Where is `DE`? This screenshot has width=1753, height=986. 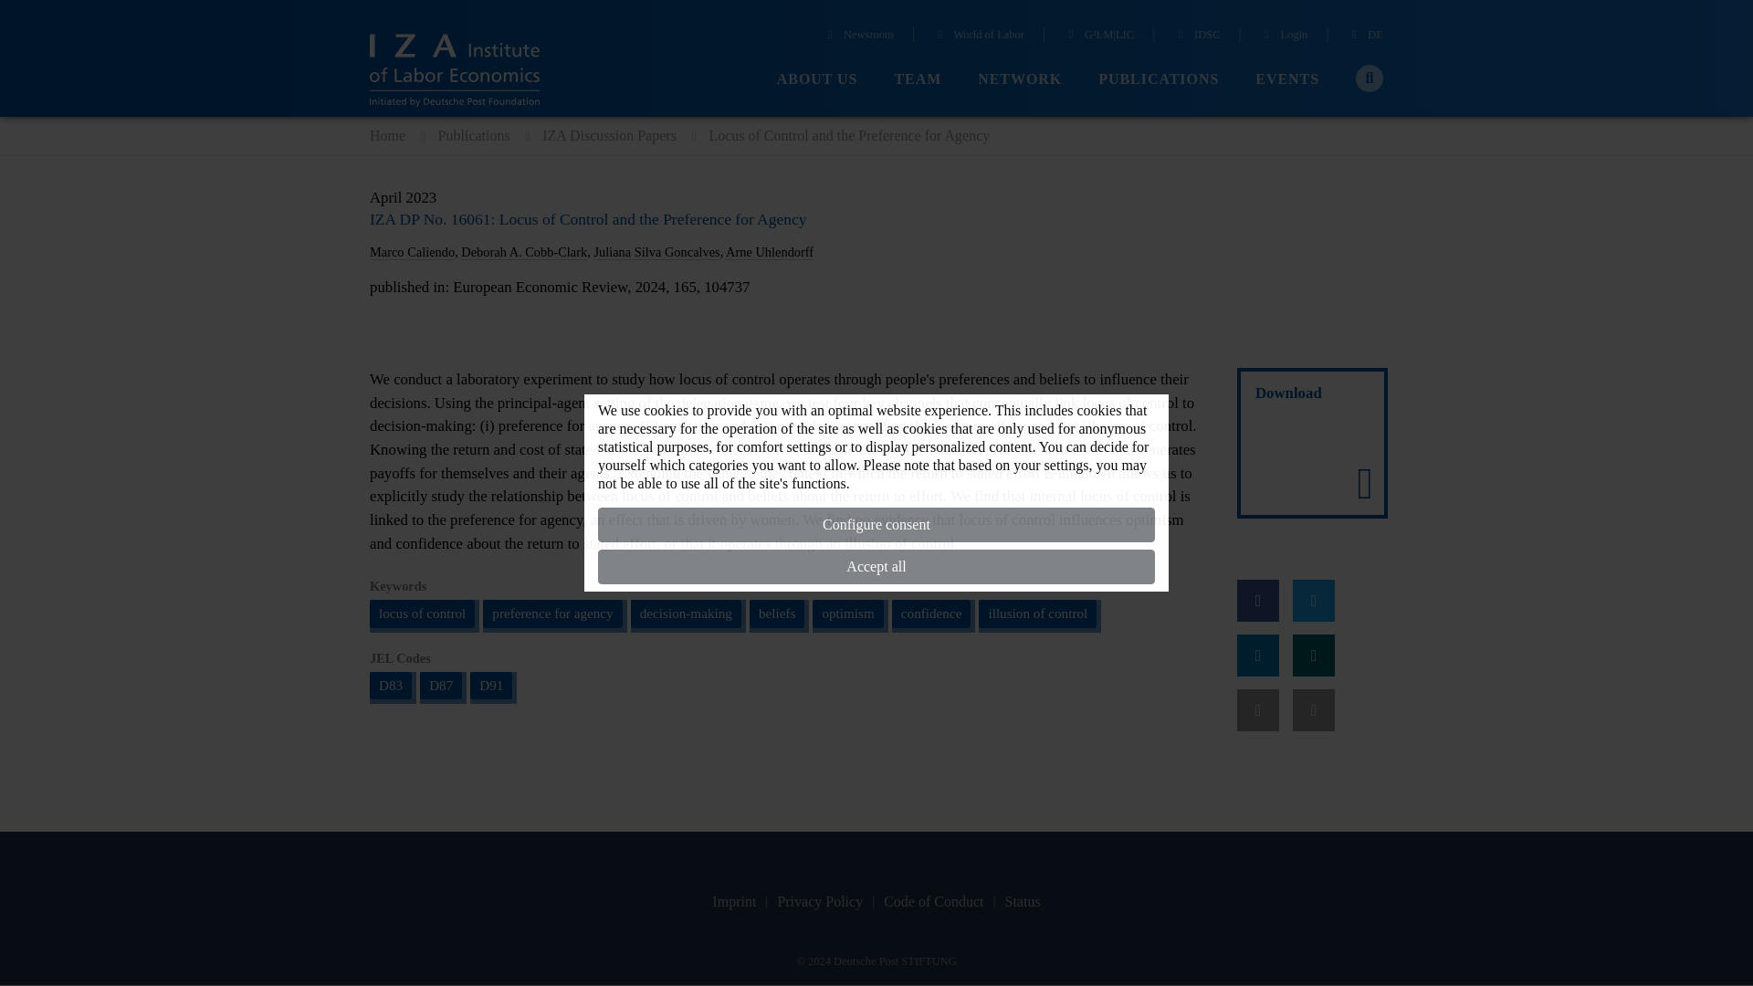
DE is located at coordinates (1365, 37).